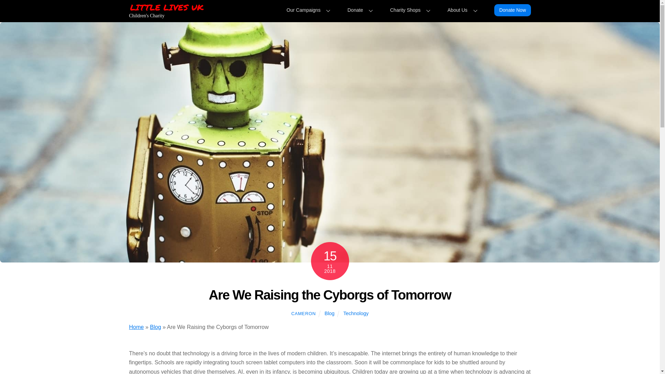 The height and width of the screenshot is (374, 665). I want to click on Our Campaigns, so click(329, 313).